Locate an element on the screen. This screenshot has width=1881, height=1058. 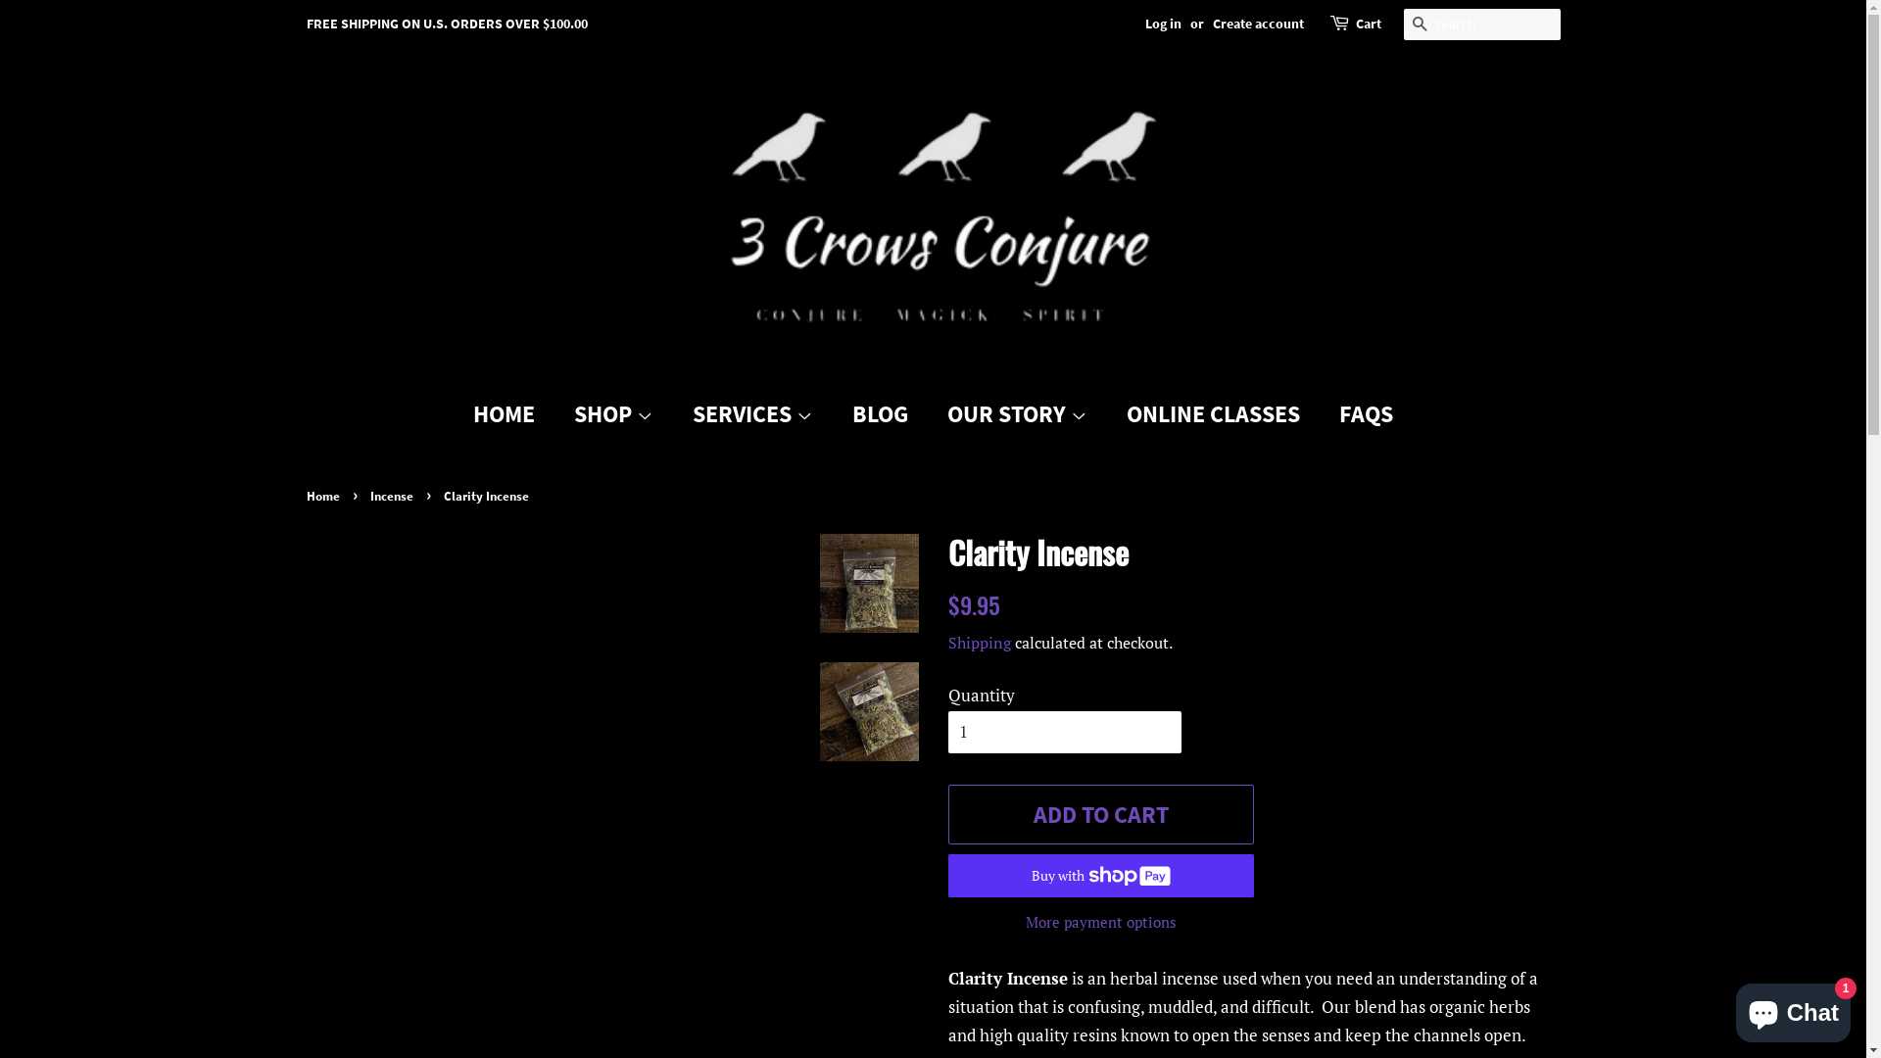
ONLINE CLASSES is located at coordinates (1216, 415).